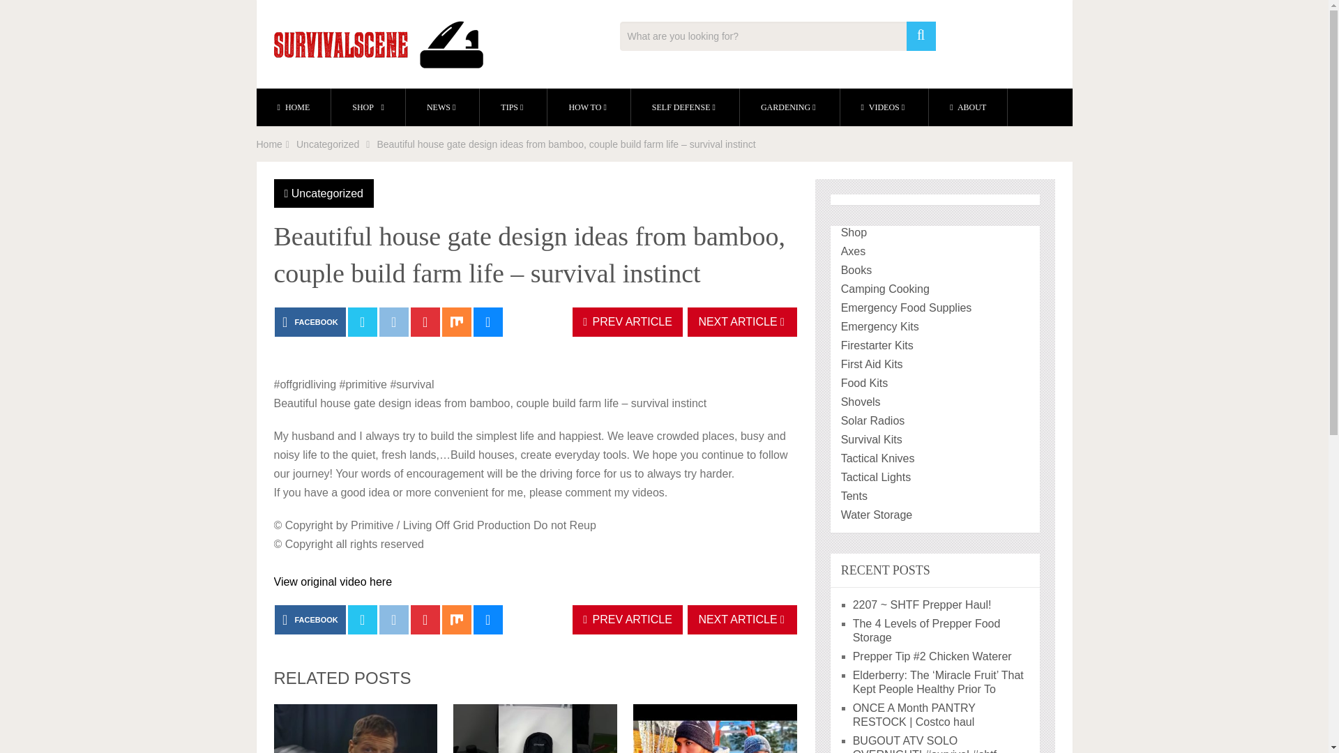  Describe the element at coordinates (269, 144) in the screenshot. I see `Home` at that location.